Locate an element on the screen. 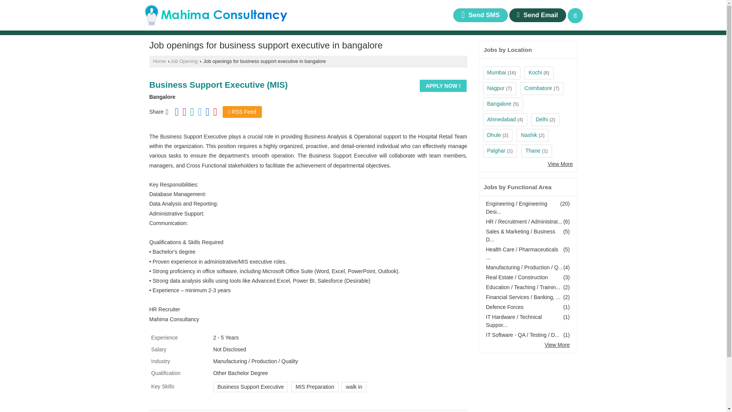 This screenshot has width=732, height=412. Mumbai is located at coordinates (497, 72).